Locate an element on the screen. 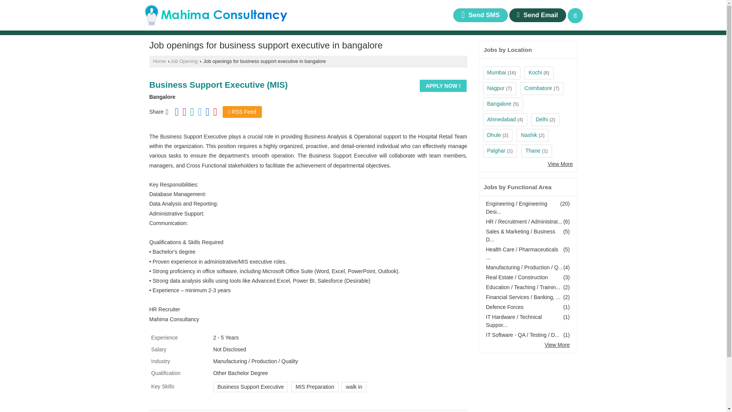 This screenshot has width=732, height=412. Mumbai is located at coordinates (497, 72).